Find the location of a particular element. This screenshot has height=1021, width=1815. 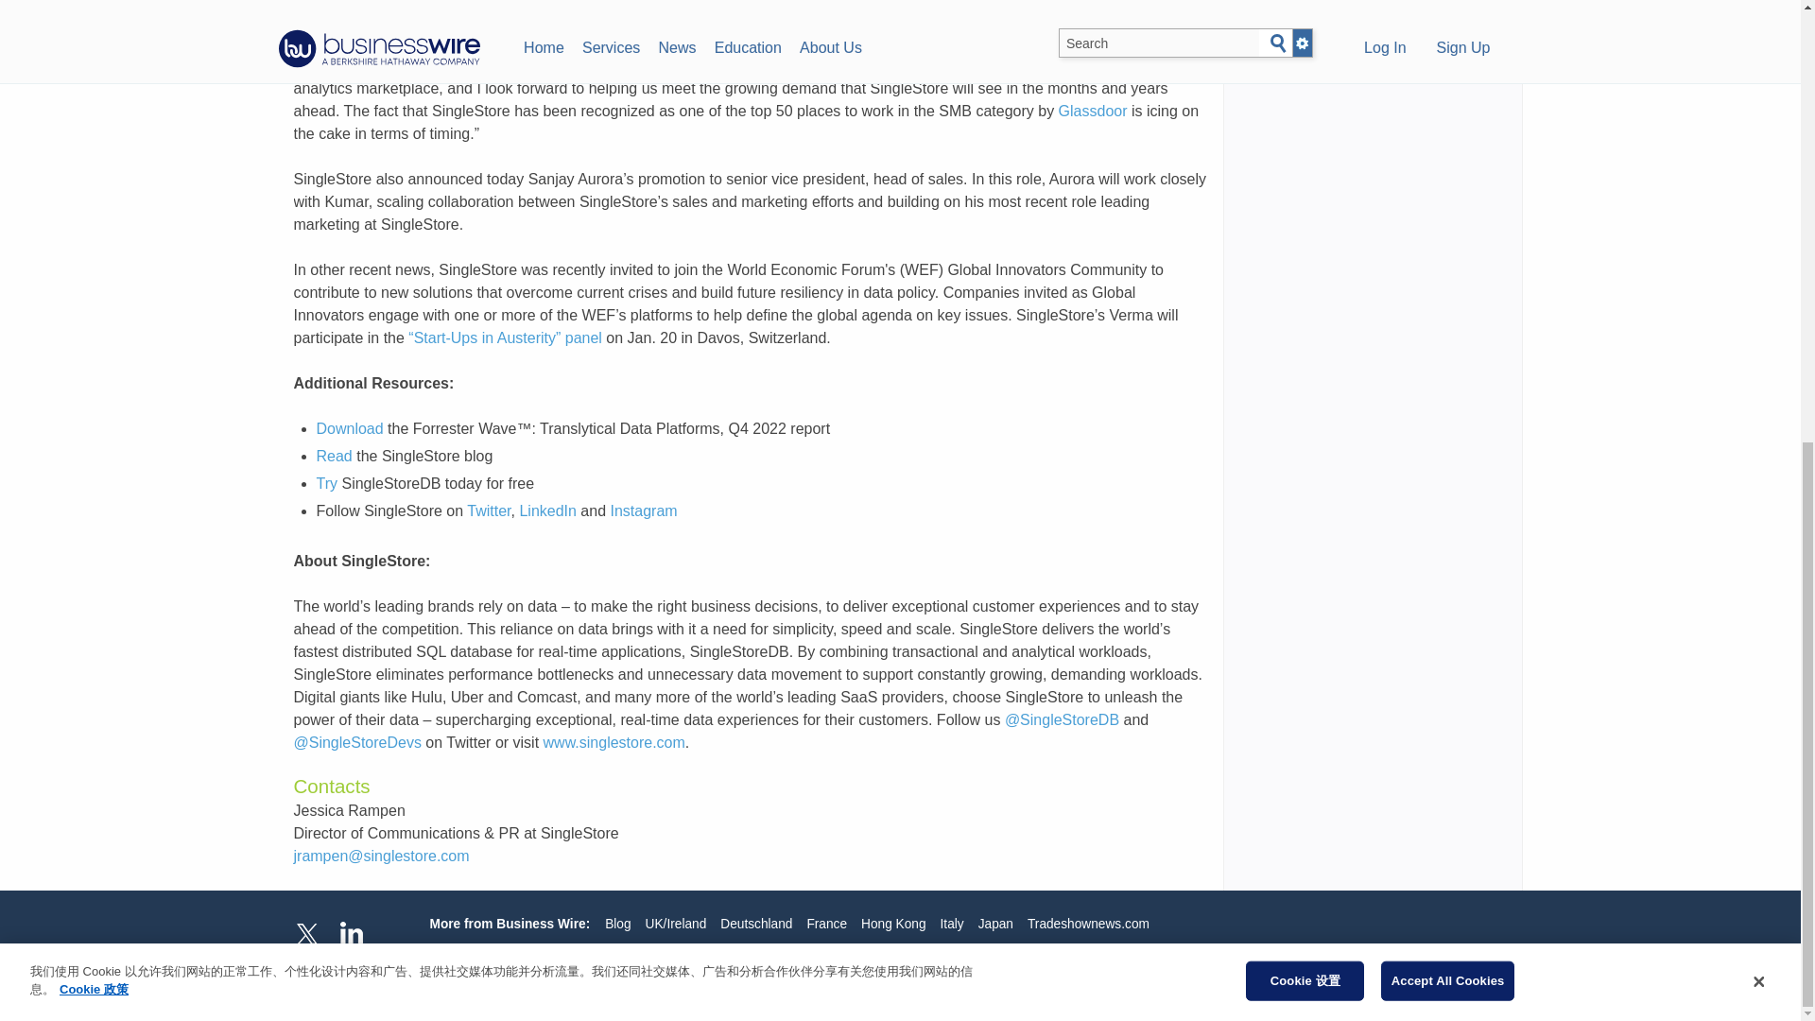

Download is located at coordinates (350, 428).